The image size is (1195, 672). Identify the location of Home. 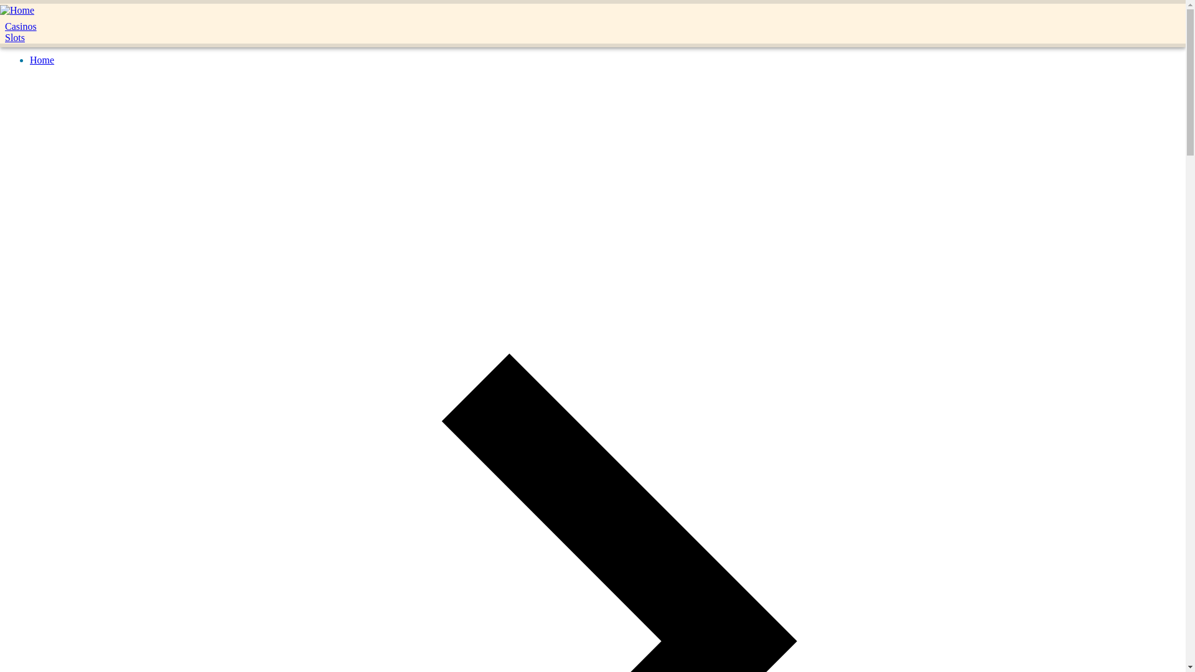
(42, 60).